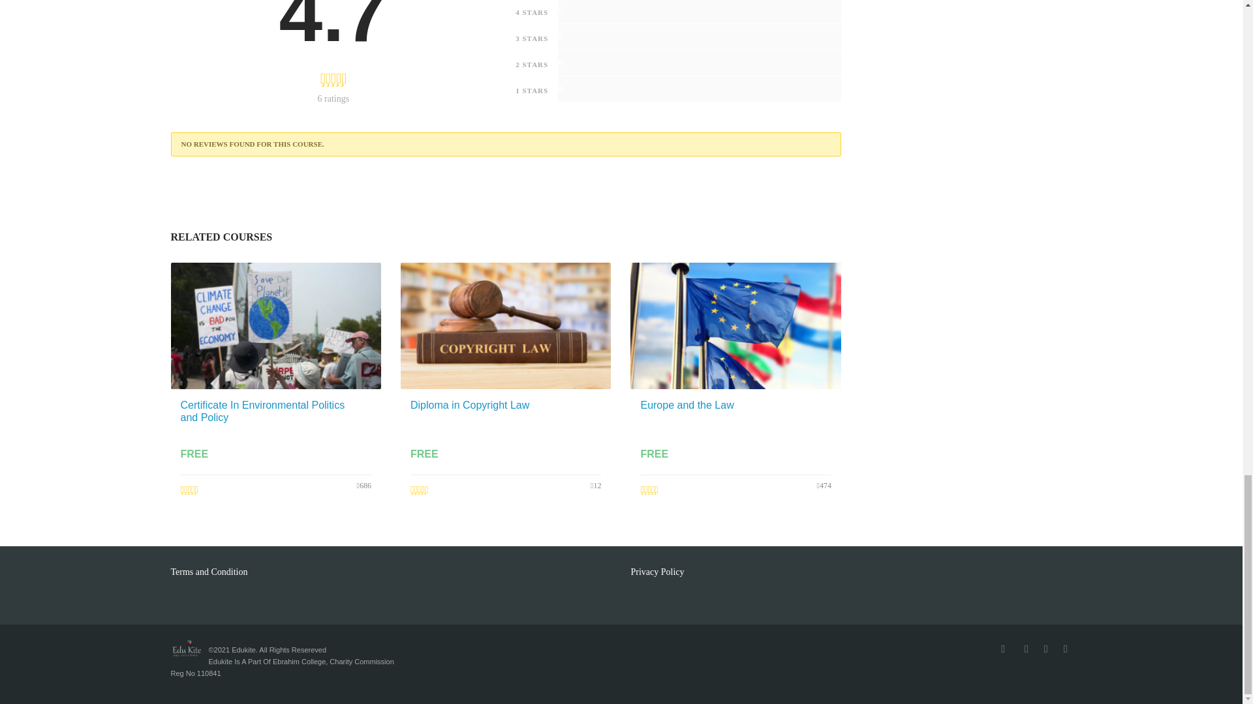 Image resolution: width=1253 pixels, height=704 pixels. Describe the element at coordinates (470, 404) in the screenshot. I see `Diploma in Copyright Law` at that location.